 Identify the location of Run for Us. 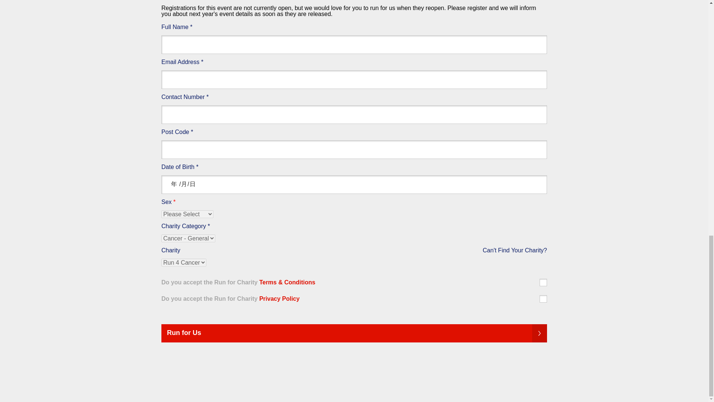
(354, 333).